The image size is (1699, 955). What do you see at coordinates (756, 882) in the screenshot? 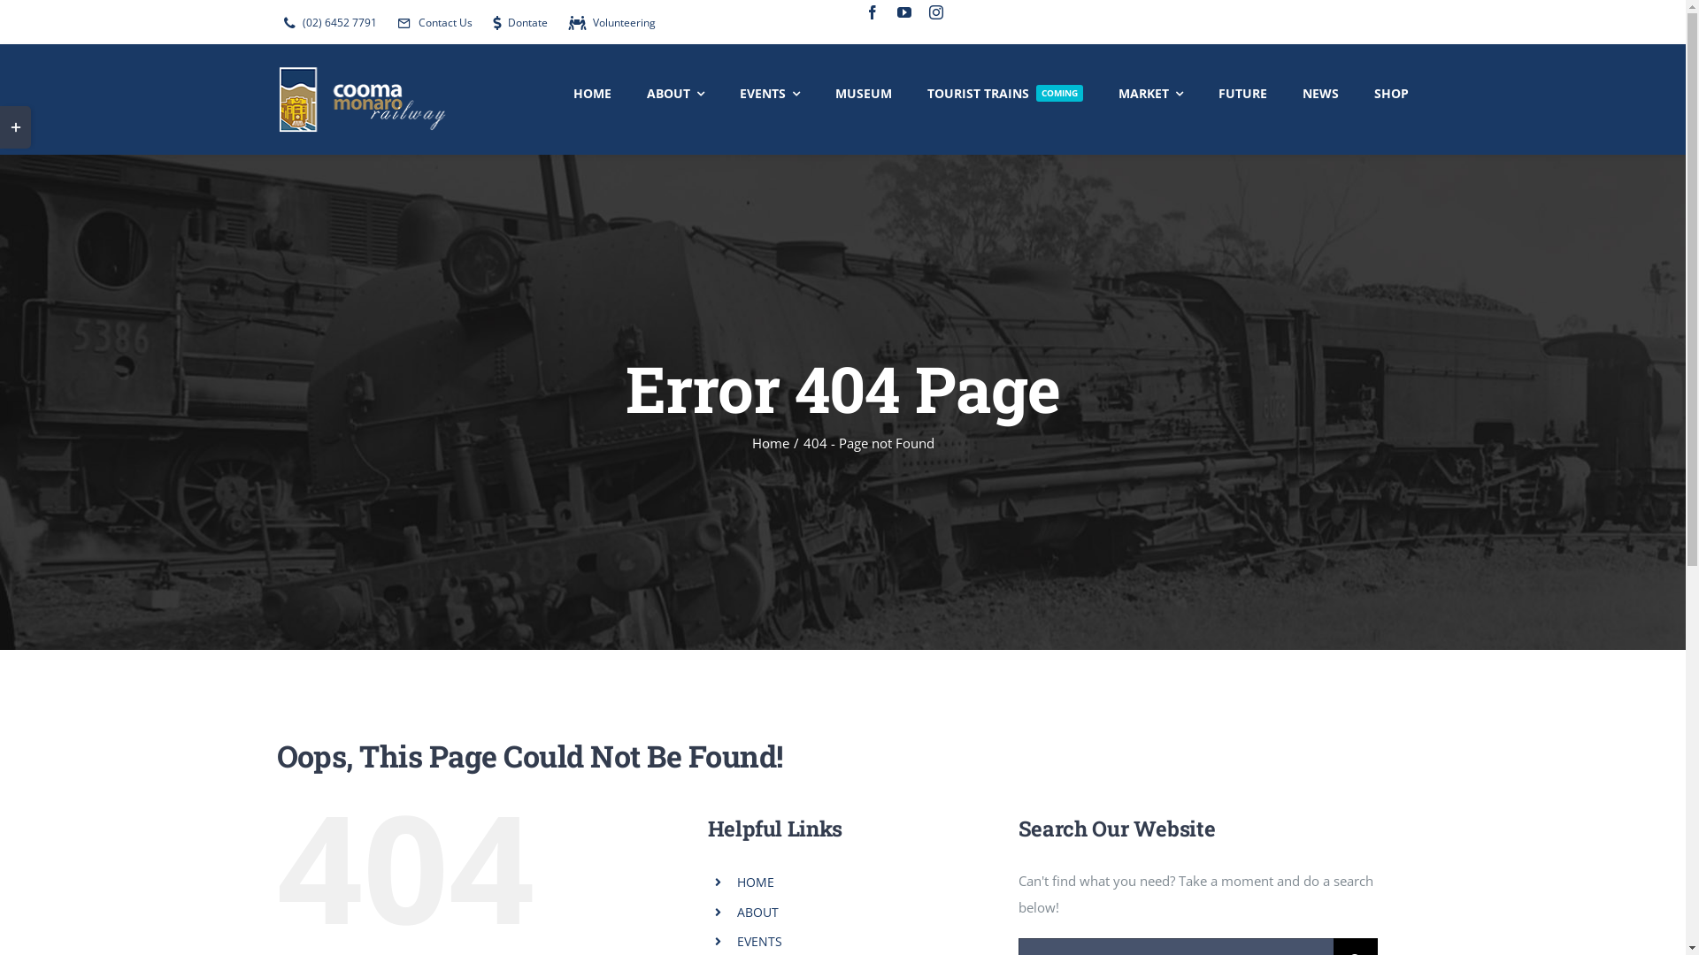
I see `HOME` at bounding box center [756, 882].